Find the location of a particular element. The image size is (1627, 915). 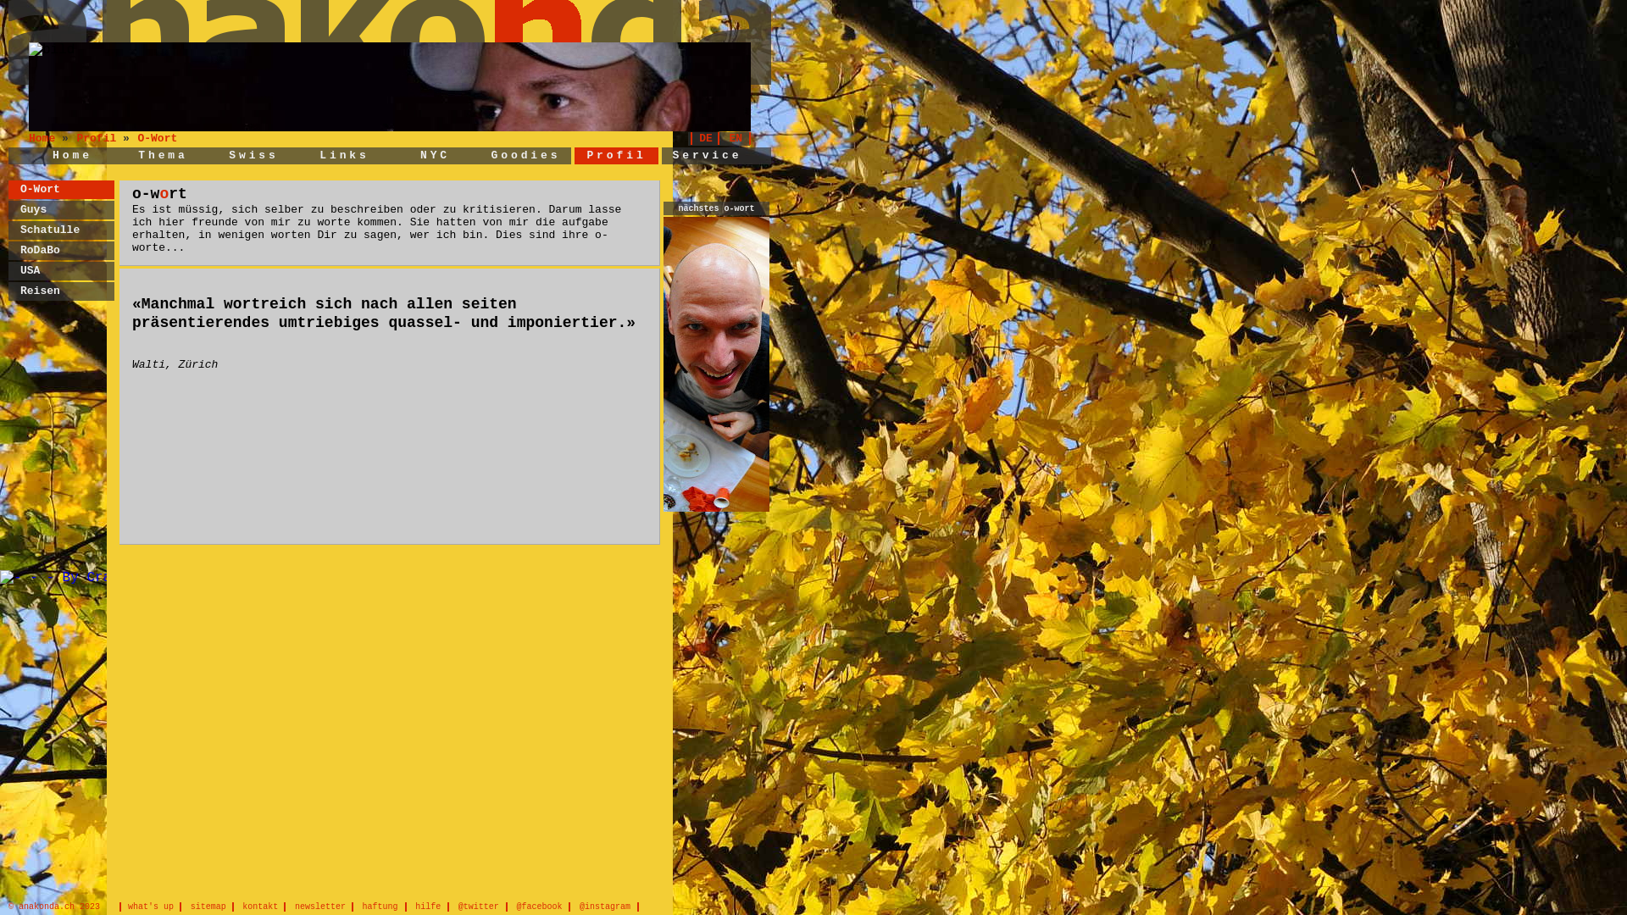

Links is located at coordinates (344, 156).